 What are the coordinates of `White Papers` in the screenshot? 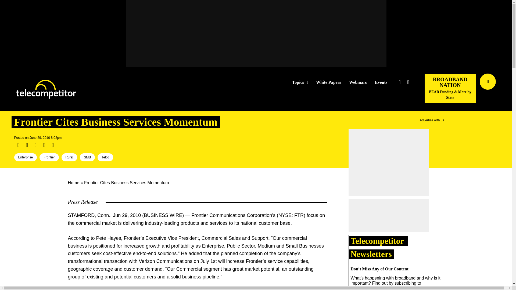 It's located at (328, 82).